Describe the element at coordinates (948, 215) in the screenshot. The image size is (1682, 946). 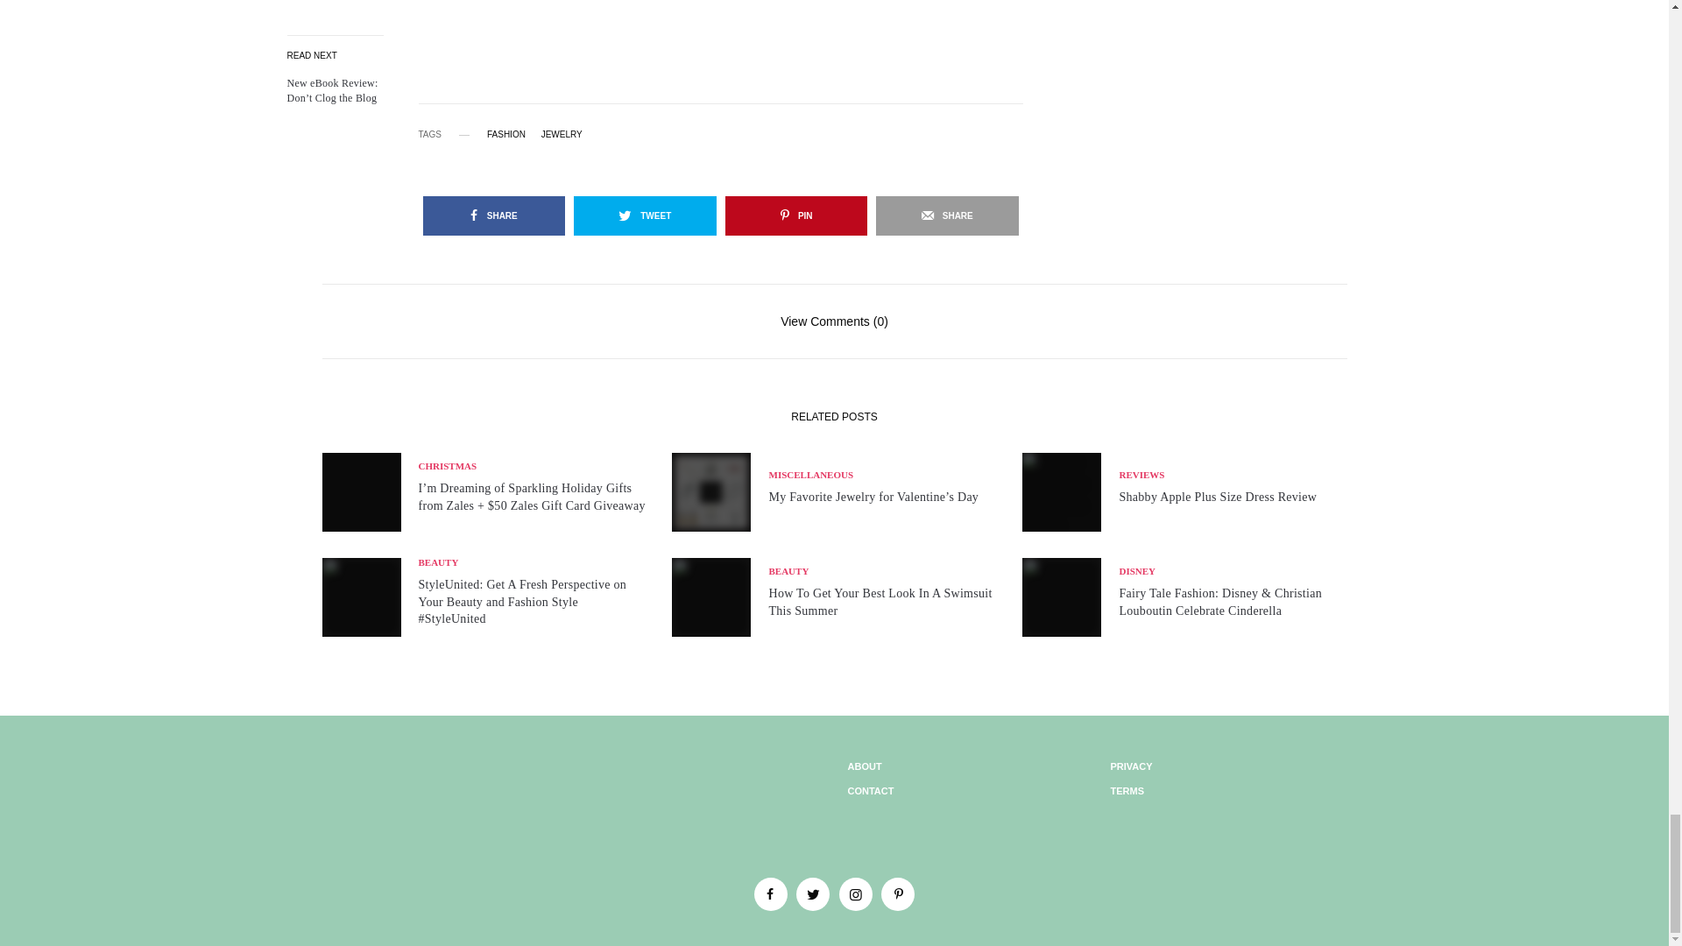
I see `SHARE` at that location.